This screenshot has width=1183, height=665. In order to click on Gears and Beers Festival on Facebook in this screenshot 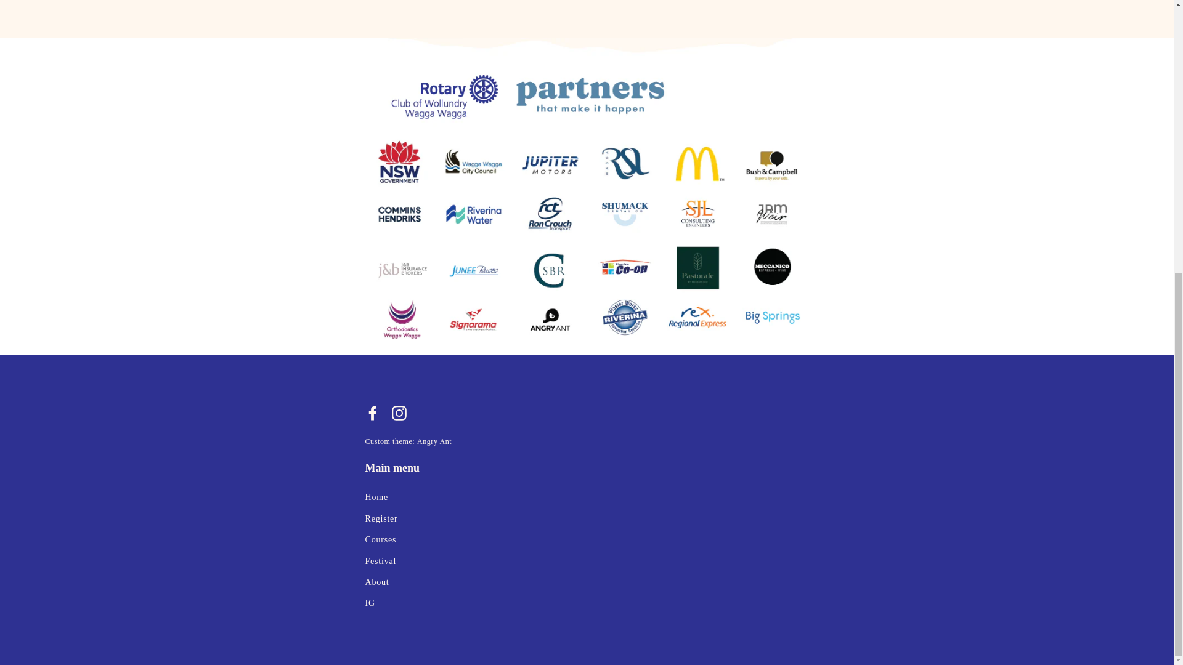, I will do `click(372, 412)`.